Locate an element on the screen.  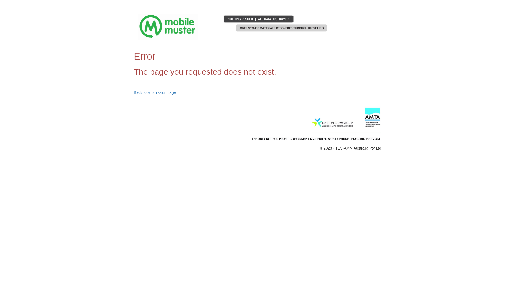
Back to submission page is located at coordinates (155, 92).